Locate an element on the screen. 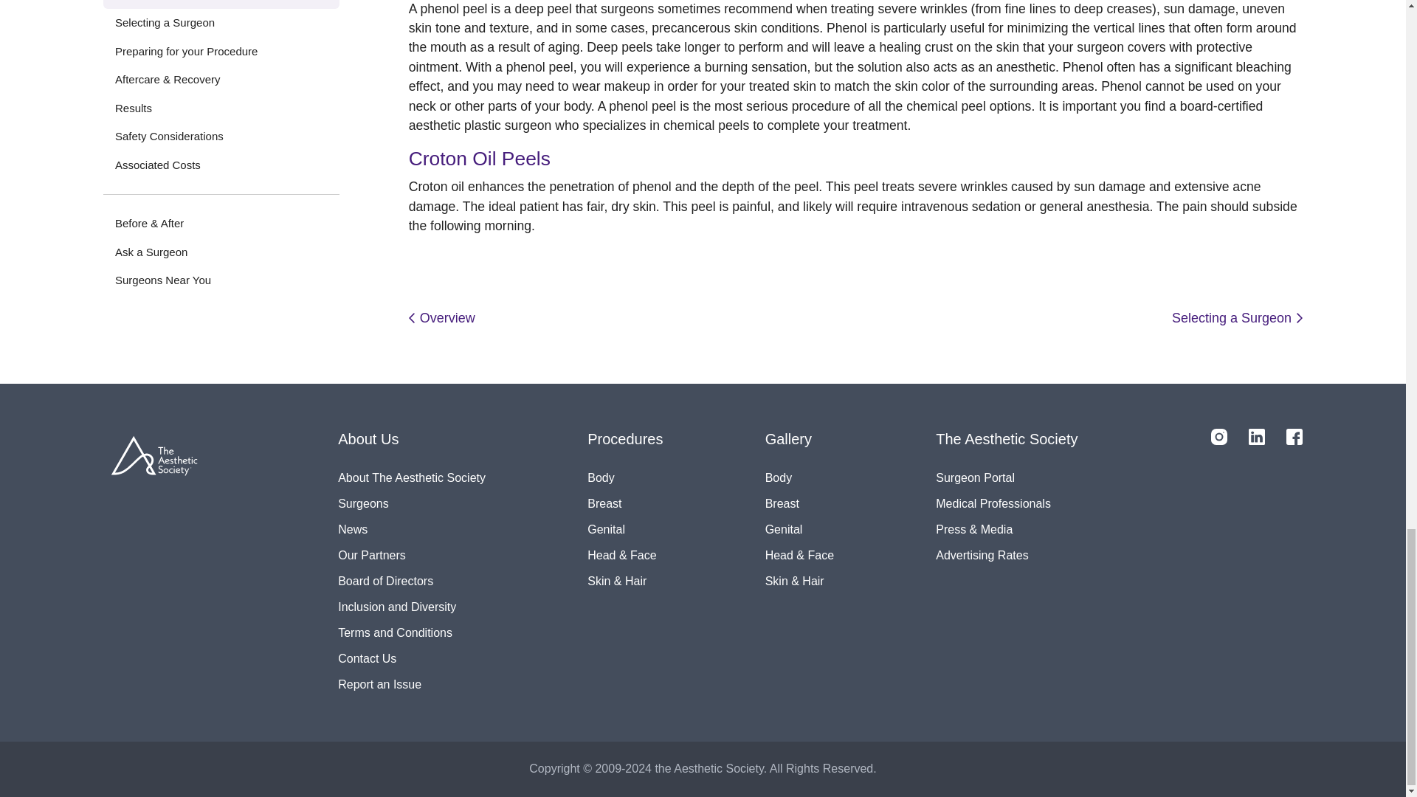 The height and width of the screenshot is (797, 1417). Genital is located at coordinates (625, 528).